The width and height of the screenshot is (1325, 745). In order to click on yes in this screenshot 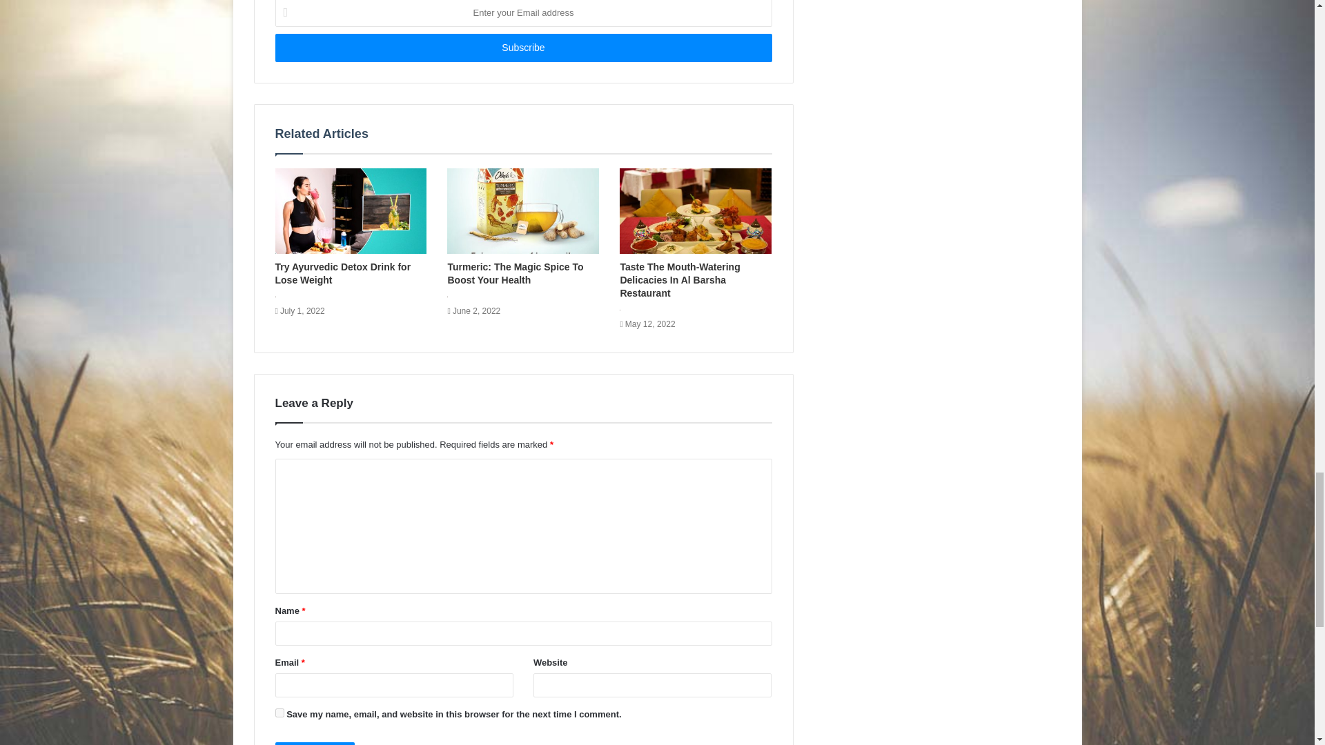, I will do `click(279, 713)`.